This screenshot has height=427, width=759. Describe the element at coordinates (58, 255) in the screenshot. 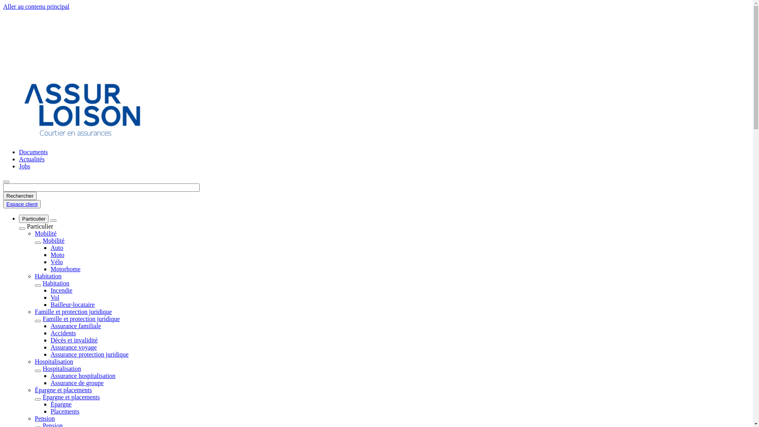

I see `Moto` at that location.